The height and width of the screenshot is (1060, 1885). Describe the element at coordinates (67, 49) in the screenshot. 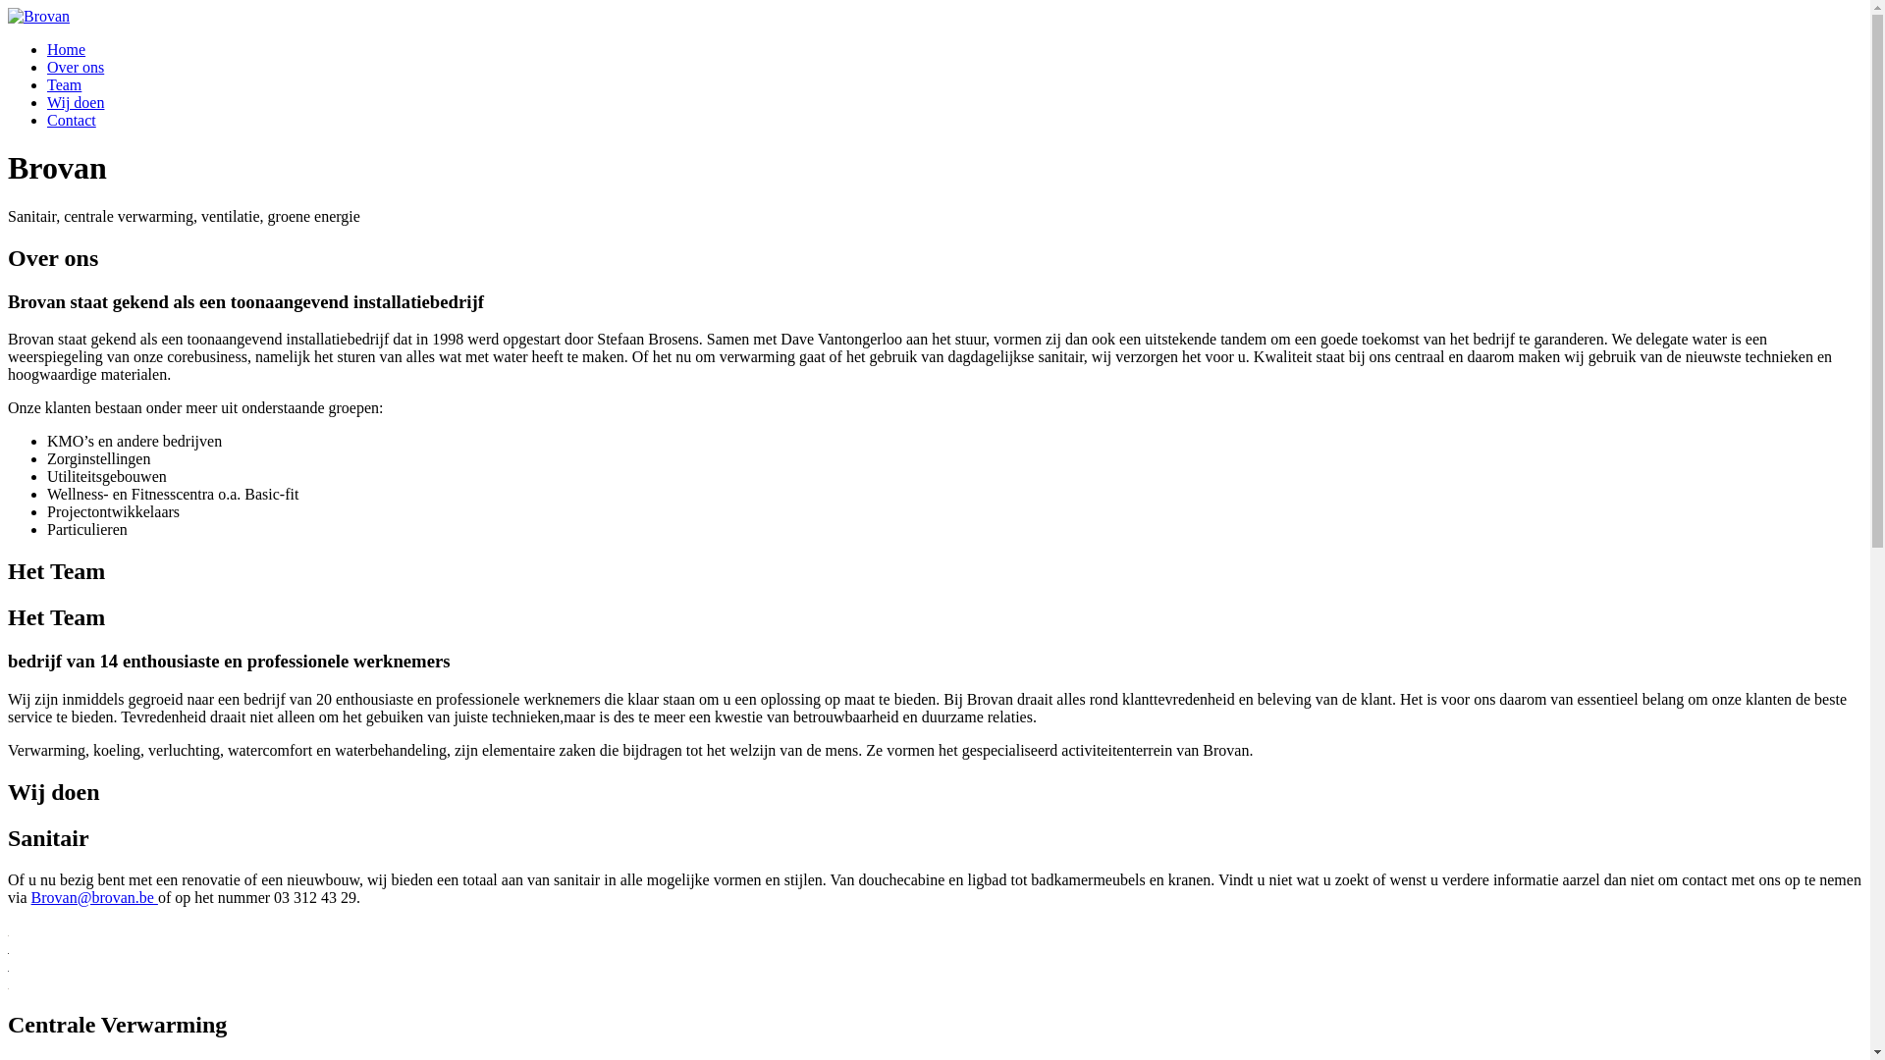

I see `Home` at that location.